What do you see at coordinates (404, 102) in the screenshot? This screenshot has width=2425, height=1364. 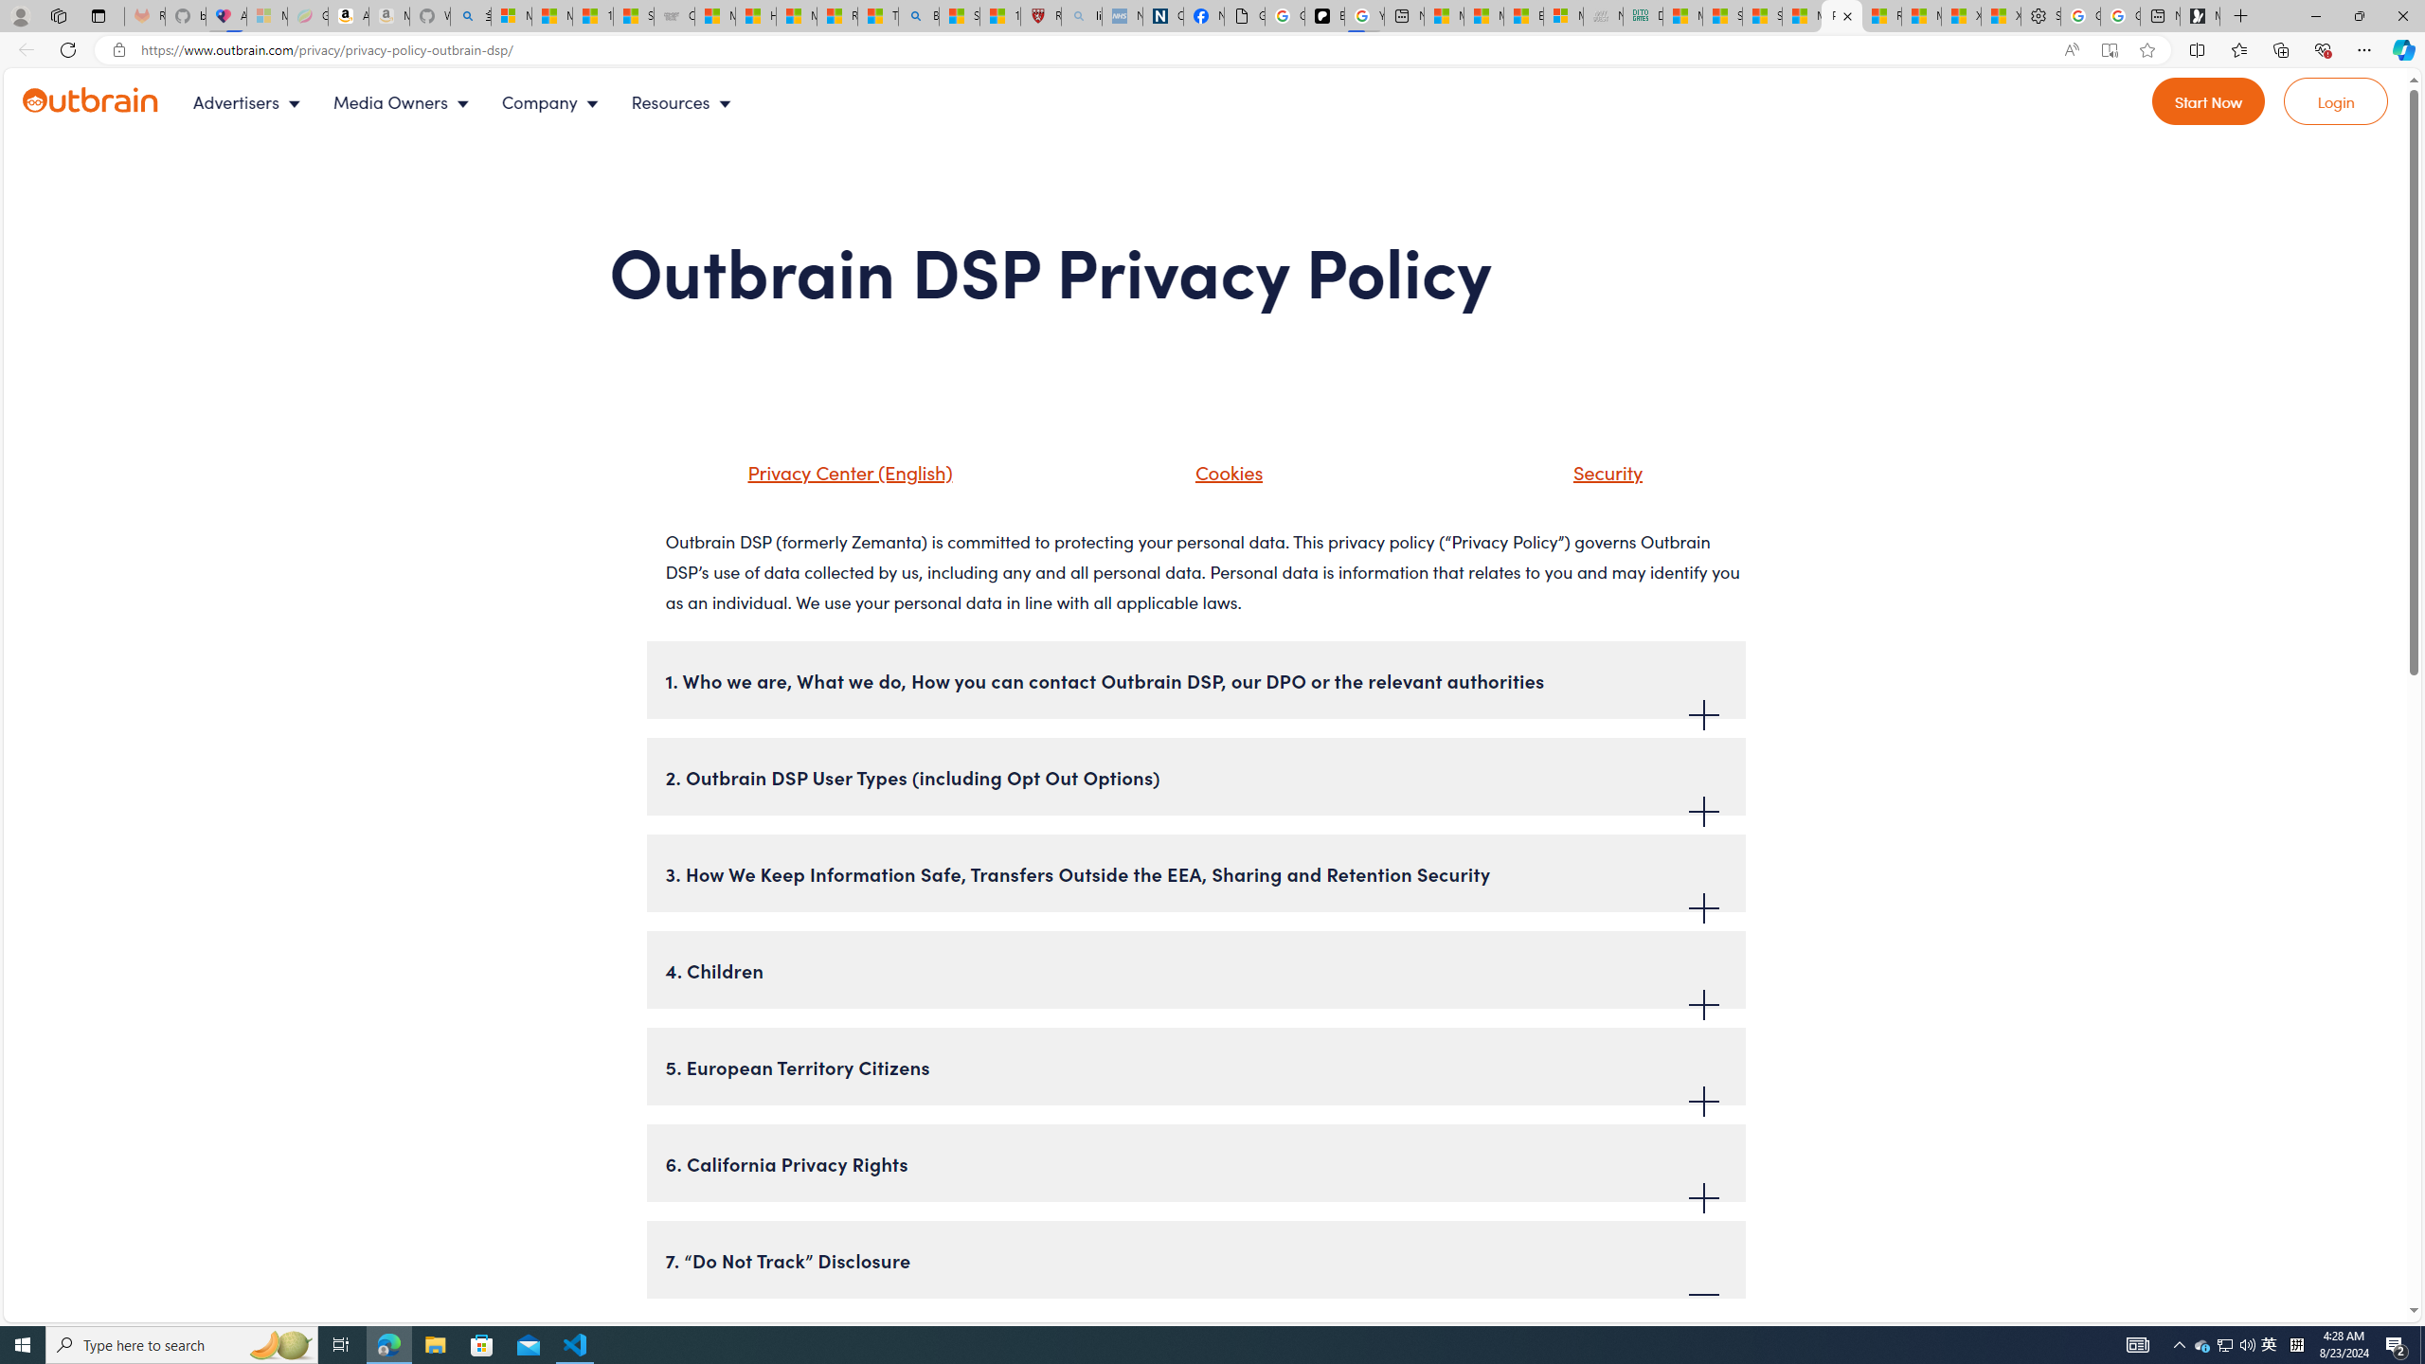 I see `Media Owners` at bounding box center [404, 102].